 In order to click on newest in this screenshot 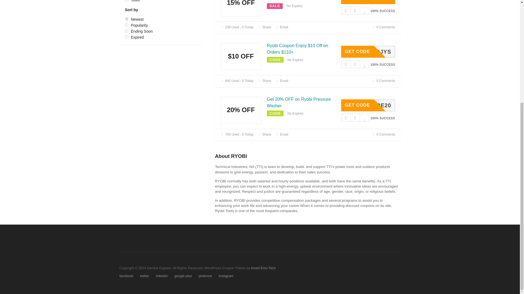, I will do `click(264, 81)`.